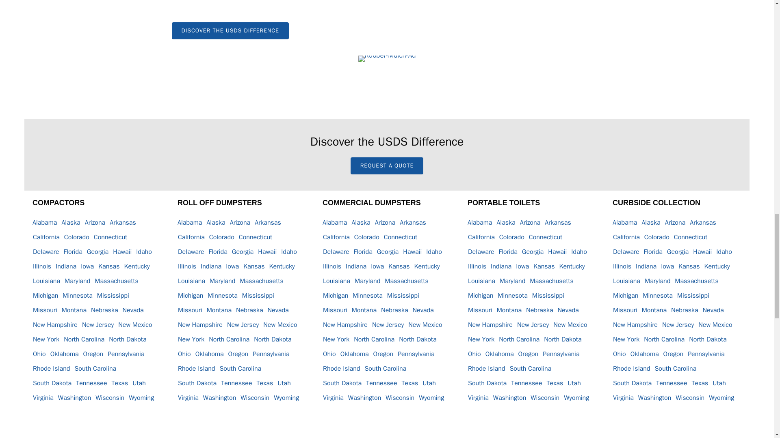 The height and width of the screenshot is (438, 780). What do you see at coordinates (48, 237) in the screenshot?
I see `California` at bounding box center [48, 237].